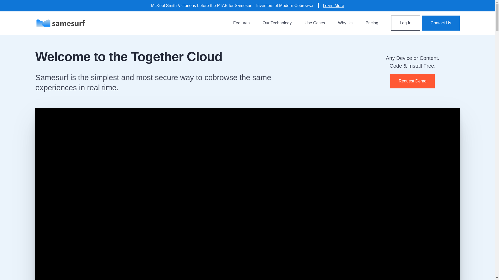  What do you see at coordinates (241, 23) in the screenshot?
I see `Features` at bounding box center [241, 23].